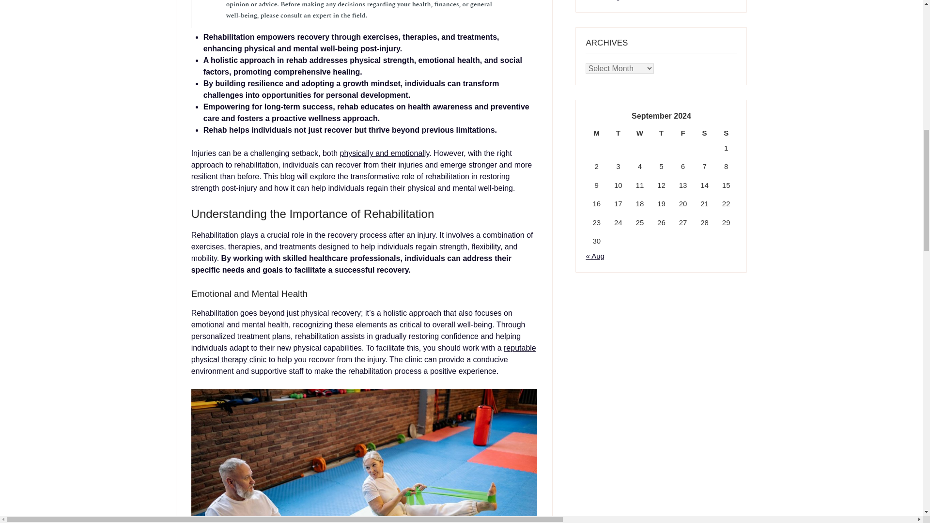 This screenshot has width=930, height=523. I want to click on Saturday, so click(704, 133).